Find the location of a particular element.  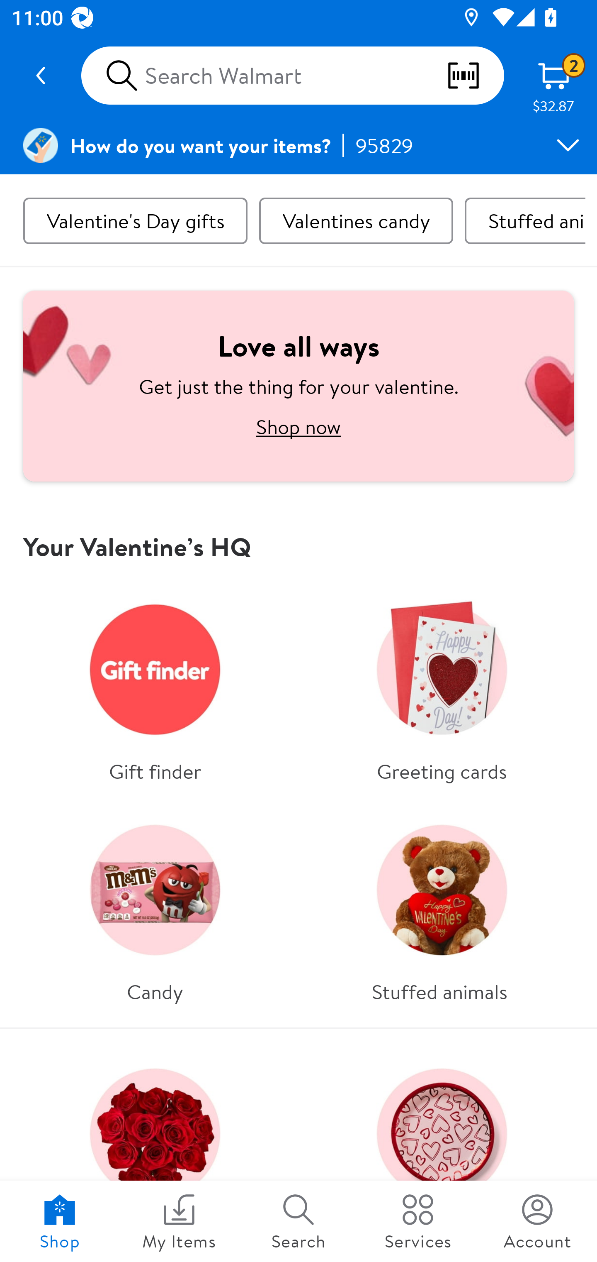

My Items is located at coordinates (179, 1221).